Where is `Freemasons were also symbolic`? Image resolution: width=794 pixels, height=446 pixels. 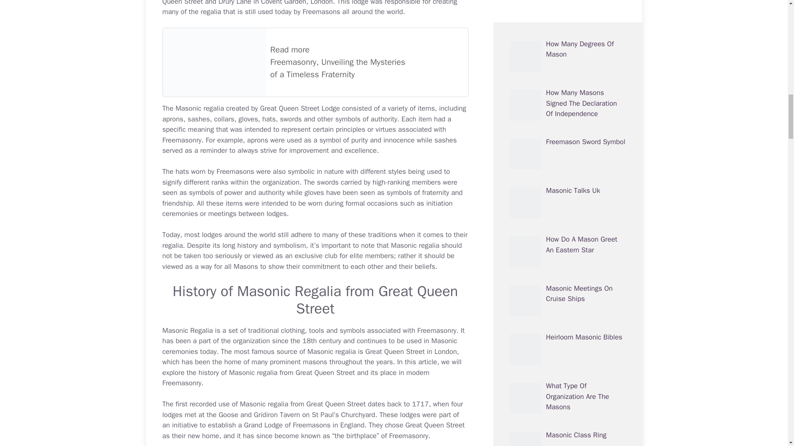 Freemasons were also symbolic is located at coordinates (265, 171).